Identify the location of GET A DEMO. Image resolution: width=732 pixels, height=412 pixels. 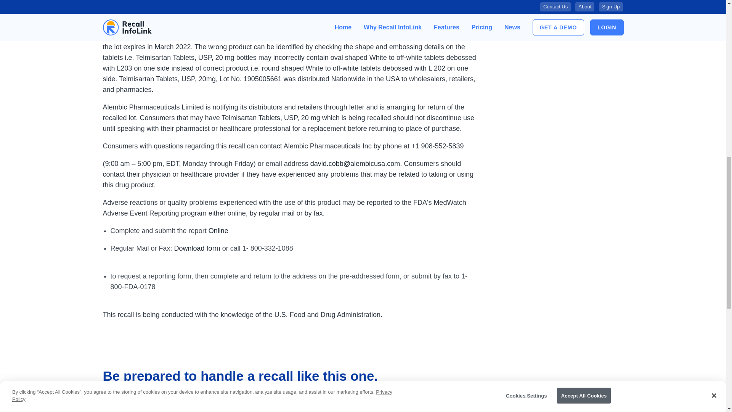
(129, 404).